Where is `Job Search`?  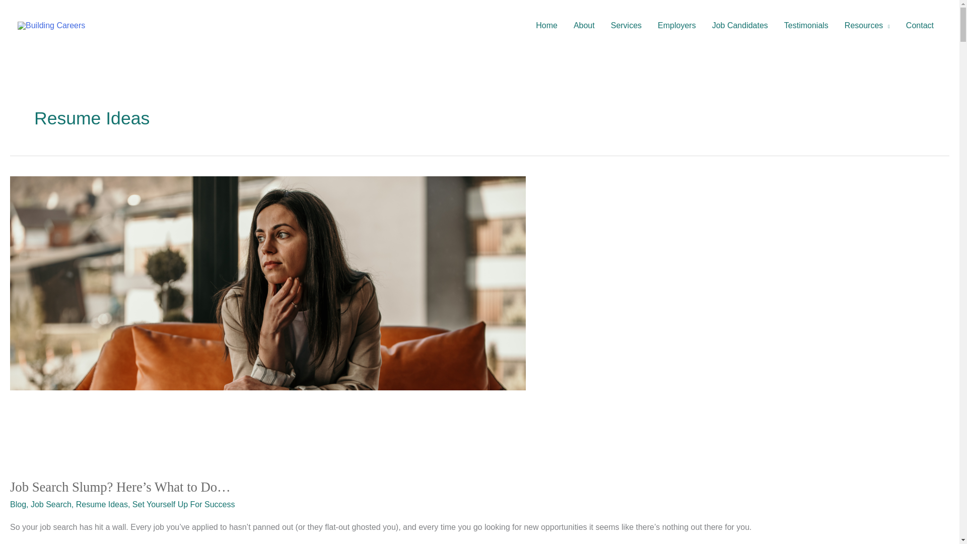
Job Search is located at coordinates (51, 504).